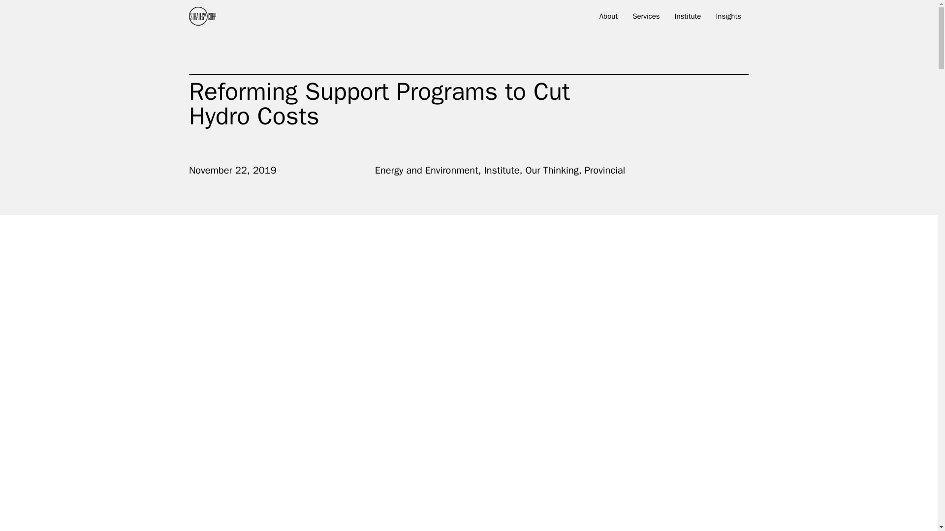 The image size is (945, 531). Describe the element at coordinates (426, 170) in the screenshot. I see `Energy and Environment` at that location.